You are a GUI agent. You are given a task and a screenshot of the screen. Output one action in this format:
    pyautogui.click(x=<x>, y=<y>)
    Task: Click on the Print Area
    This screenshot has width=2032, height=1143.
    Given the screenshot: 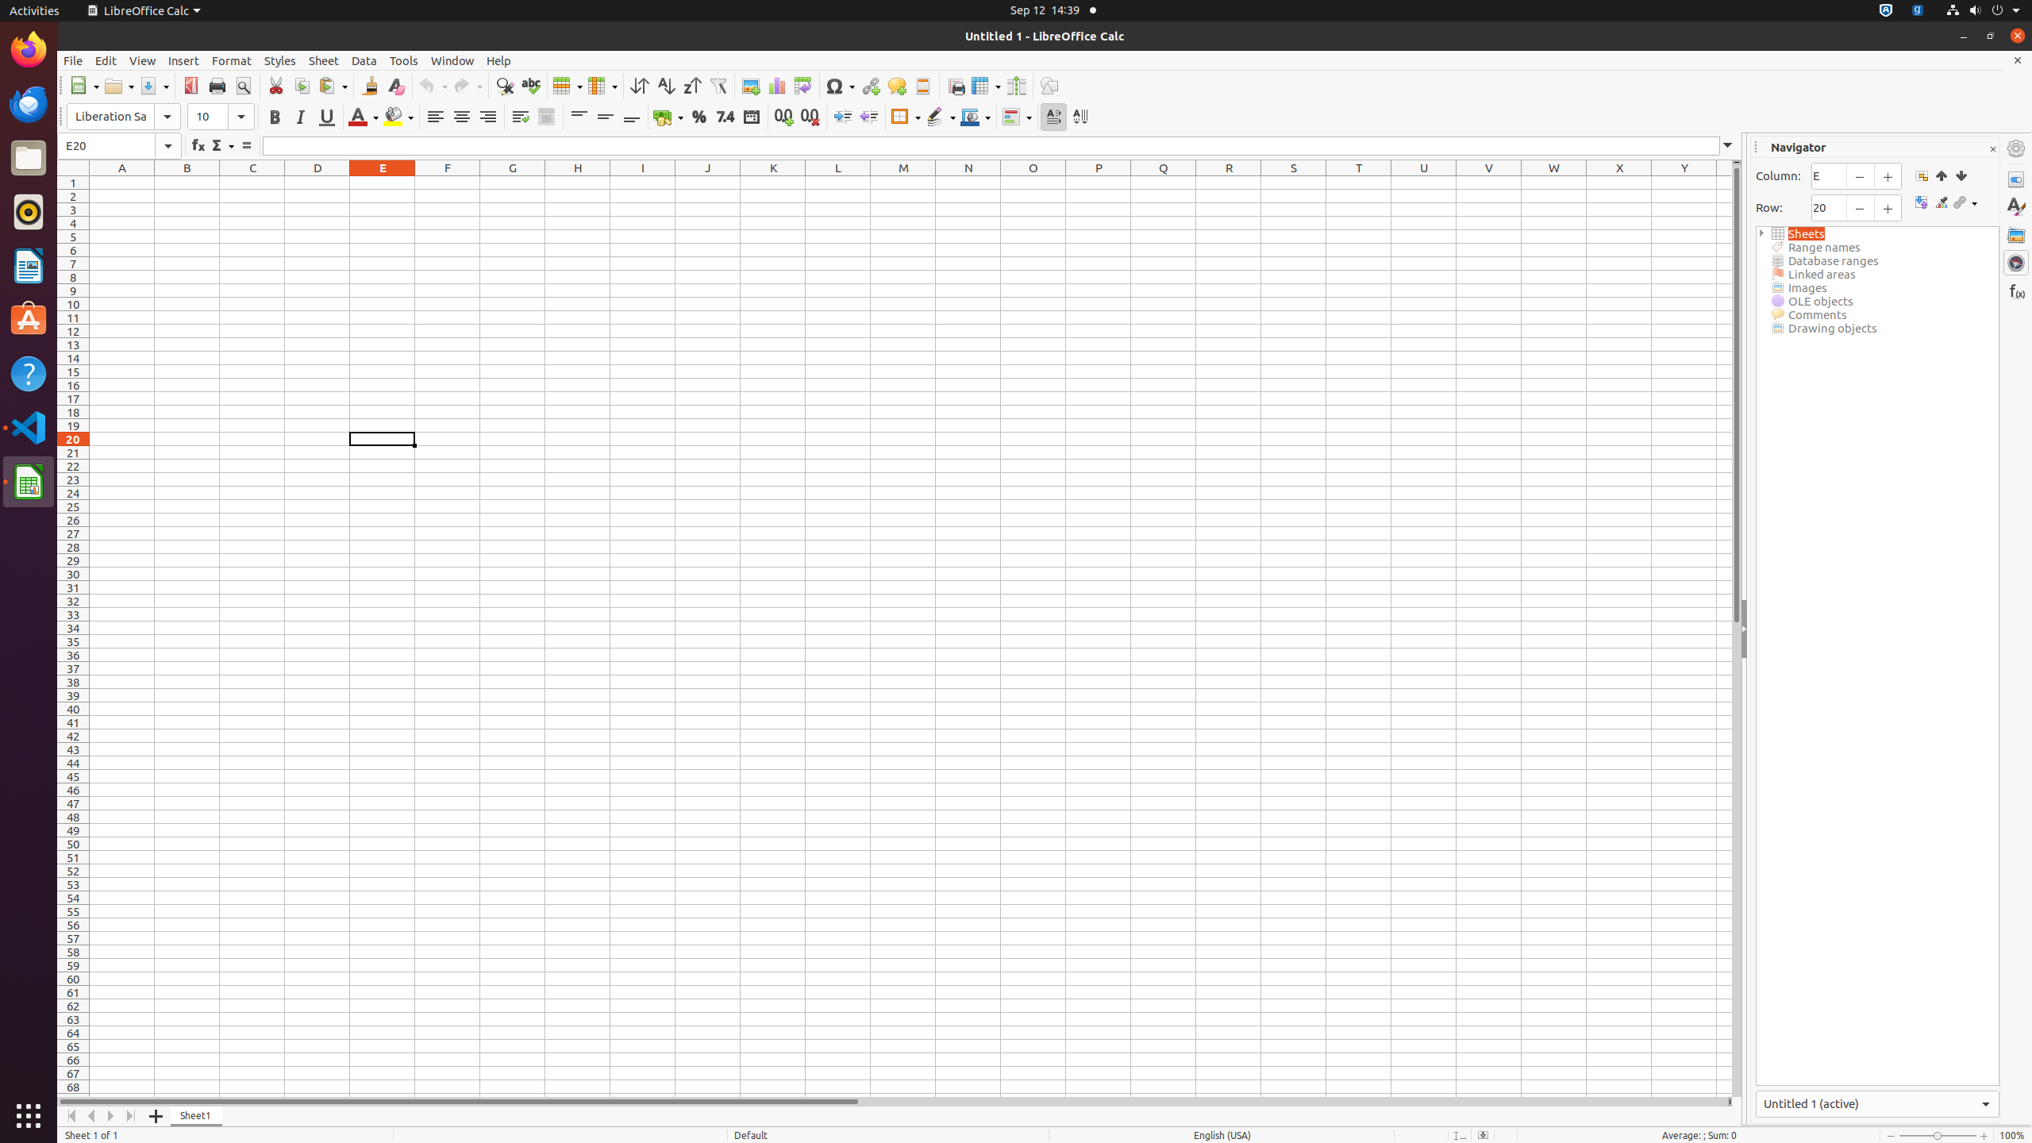 What is the action you would take?
    pyautogui.click(x=956, y=86)
    